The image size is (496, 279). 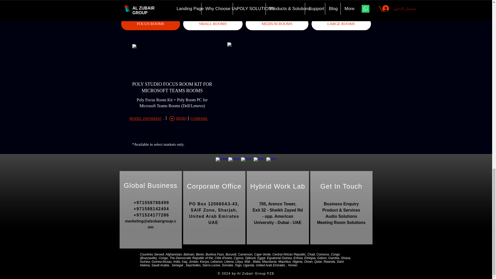 I want to click on Large Rooms, so click(x=320, y=1).